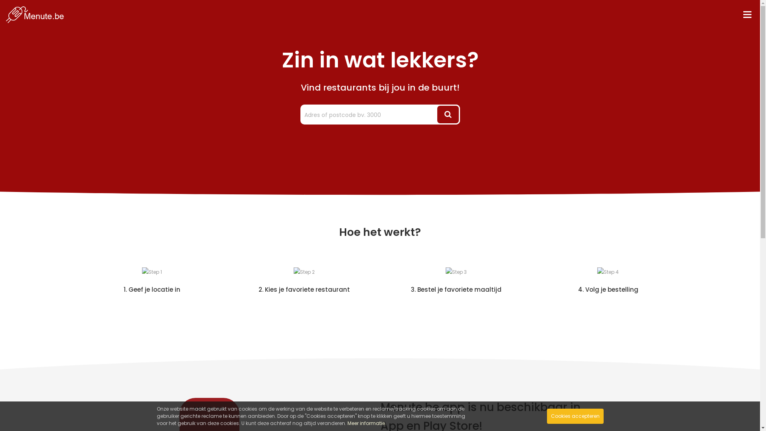 The image size is (766, 431). Describe the element at coordinates (366, 423) in the screenshot. I see `Meer informatie.` at that location.